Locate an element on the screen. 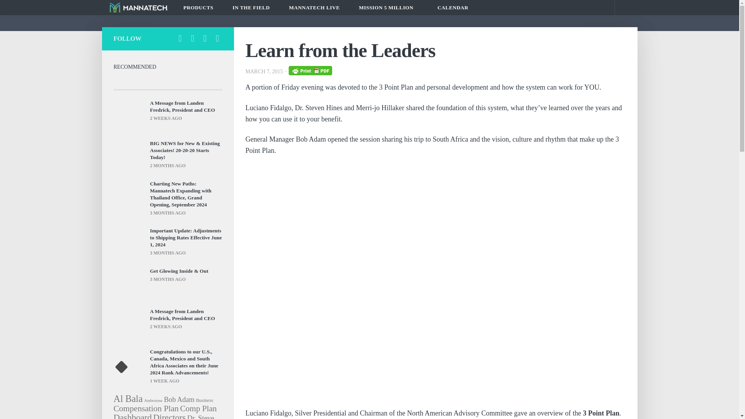  Facebook is located at coordinates (180, 38).